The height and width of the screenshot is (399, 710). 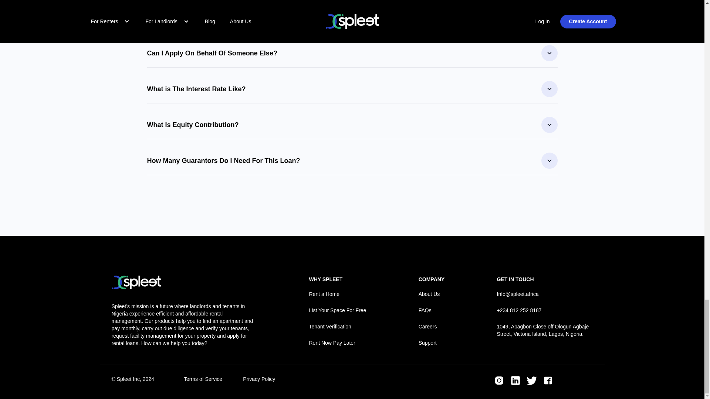 What do you see at coordinates (337, 327) in the screenshot?
I see `Tenant Verification` at bounding box center [337, 327].